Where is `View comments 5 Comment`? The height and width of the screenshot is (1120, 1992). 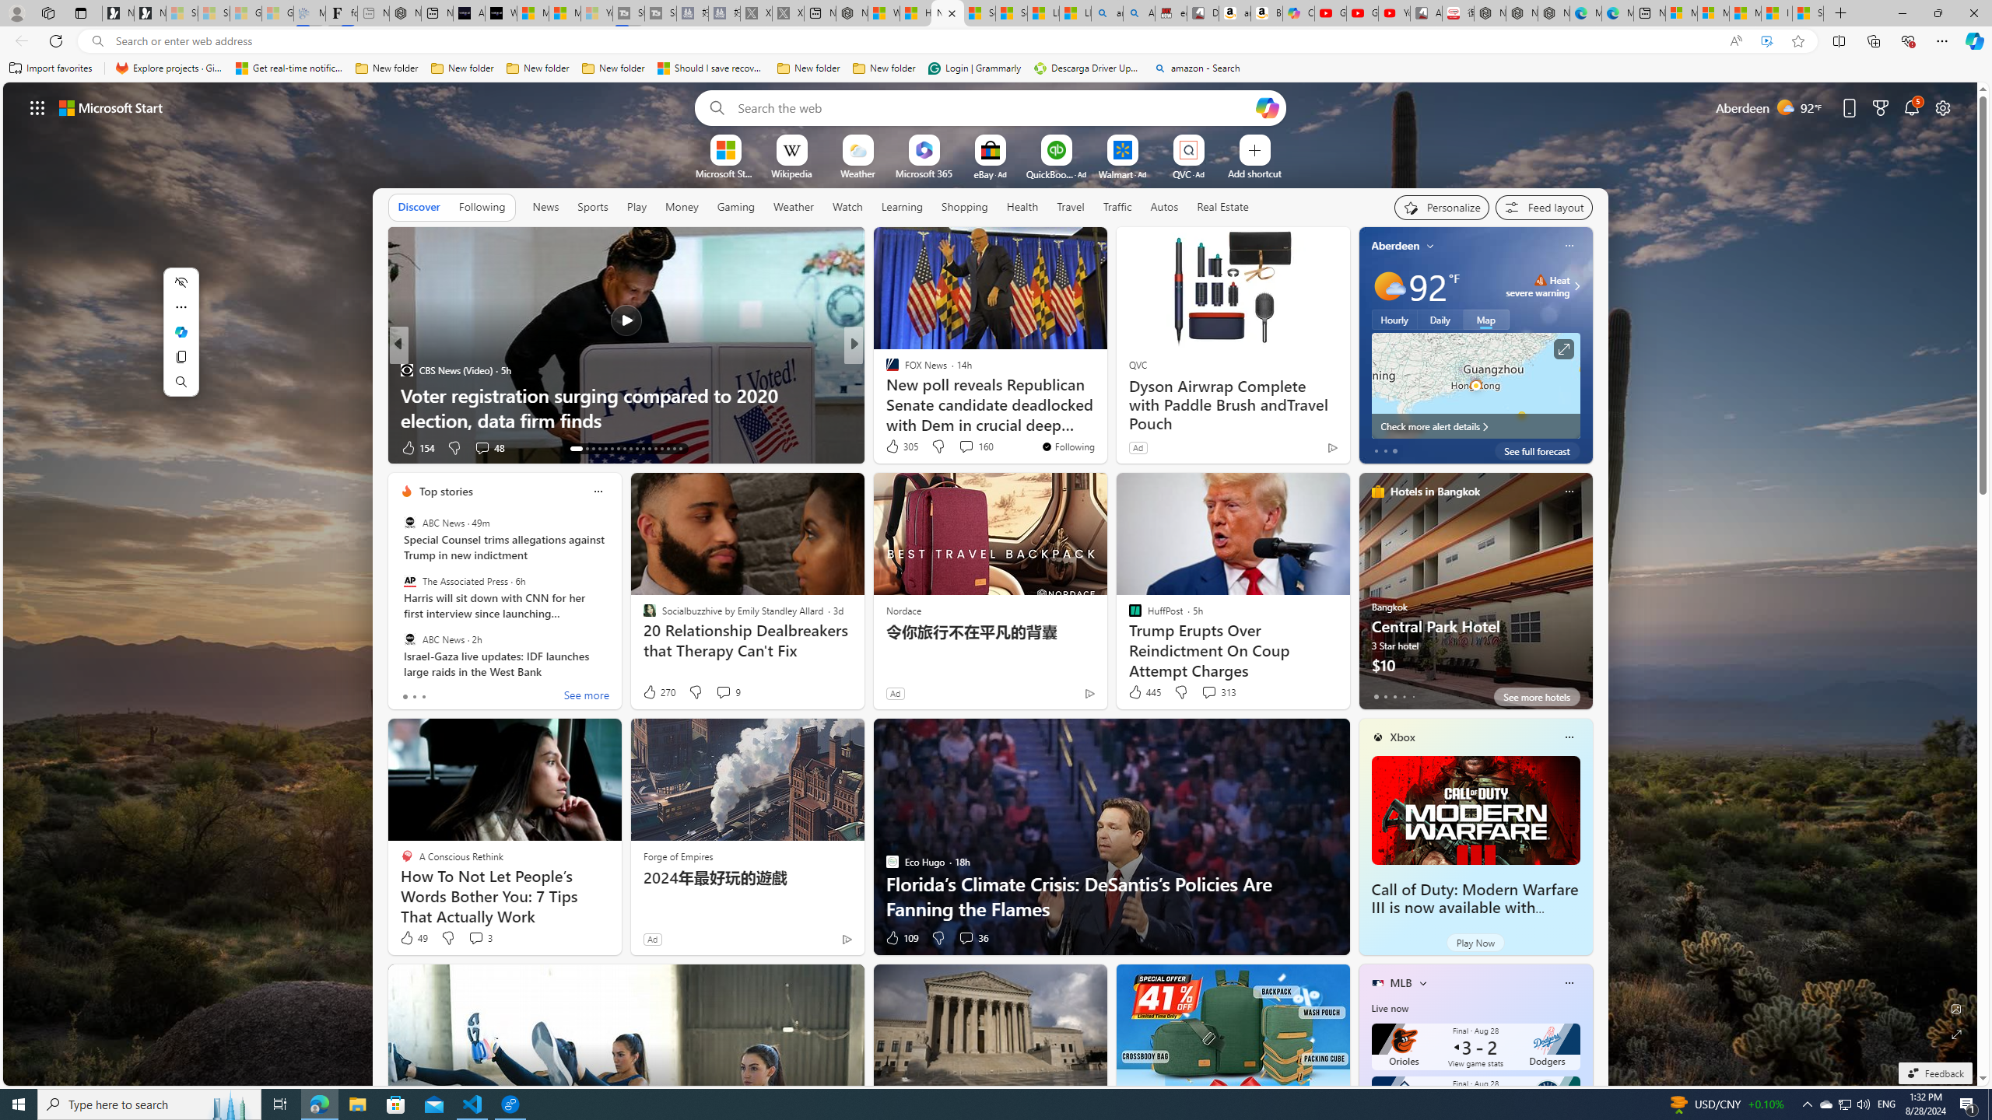
View comments 5 Comment is located at coordinates (960, 448).